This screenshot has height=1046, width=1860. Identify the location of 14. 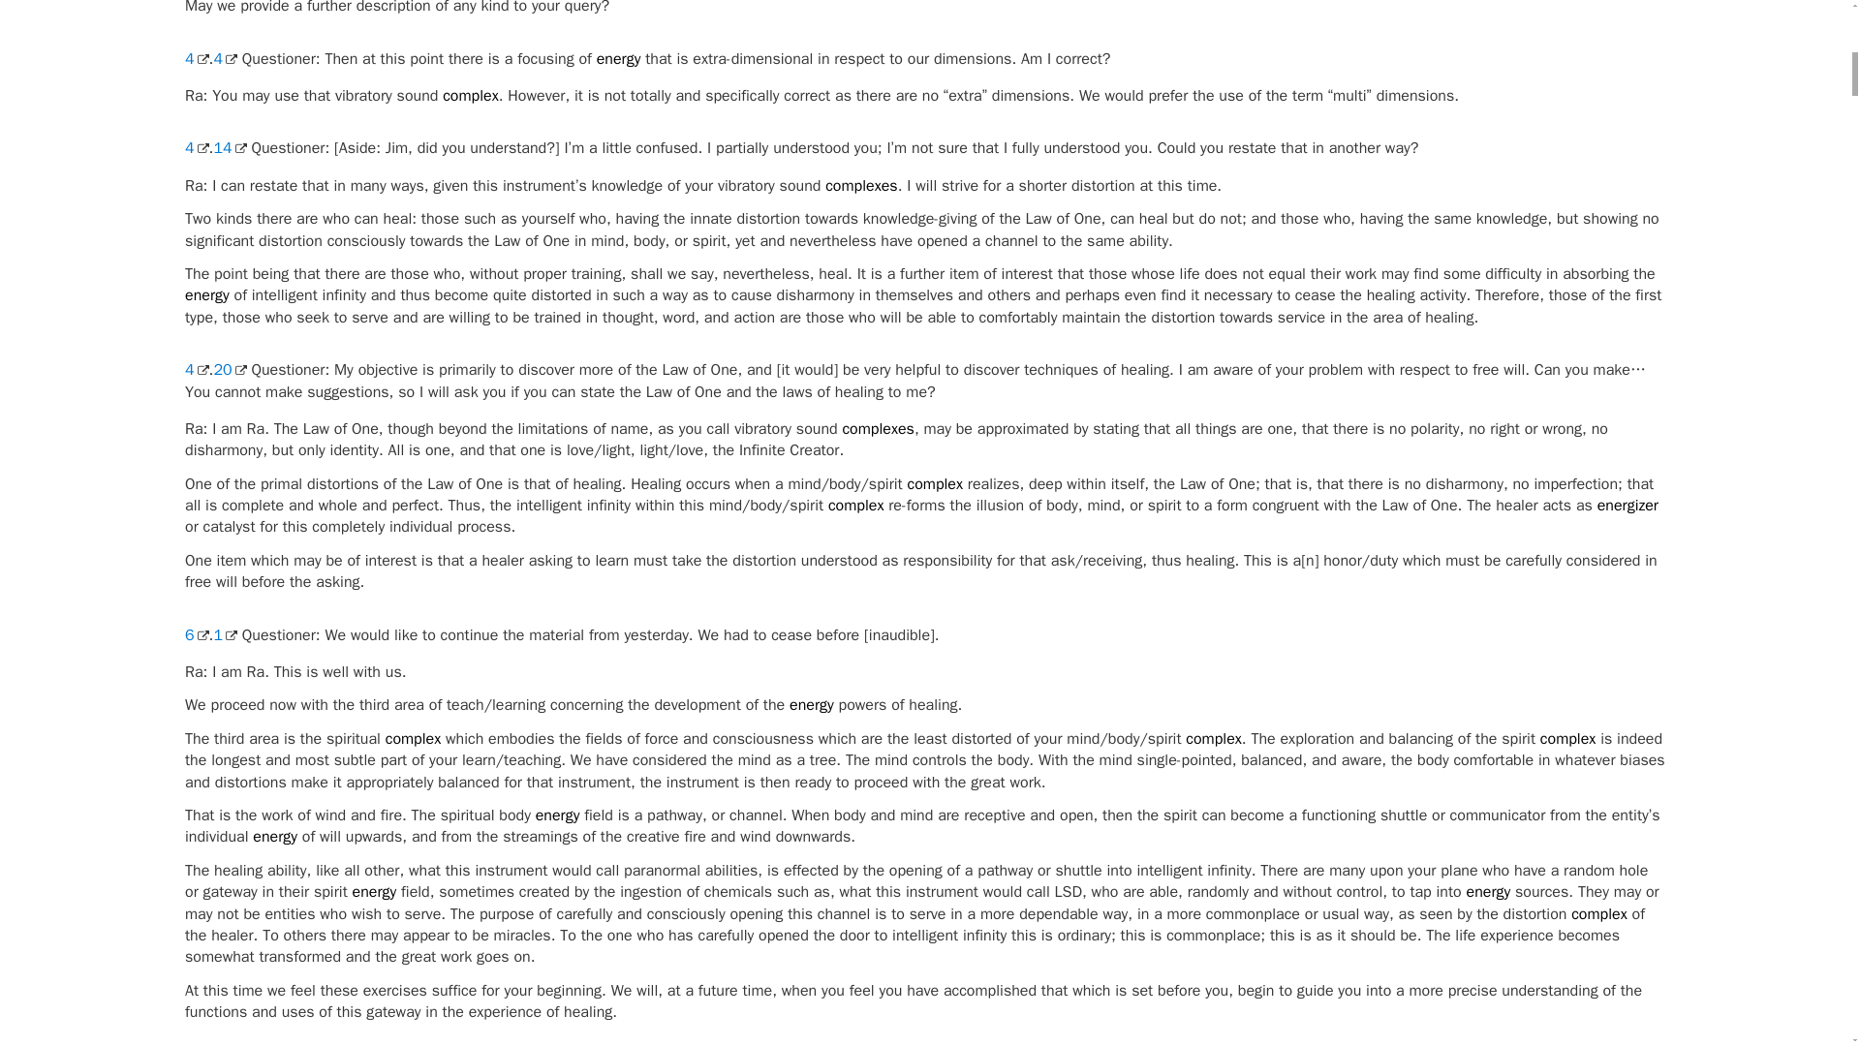
(229, 147).